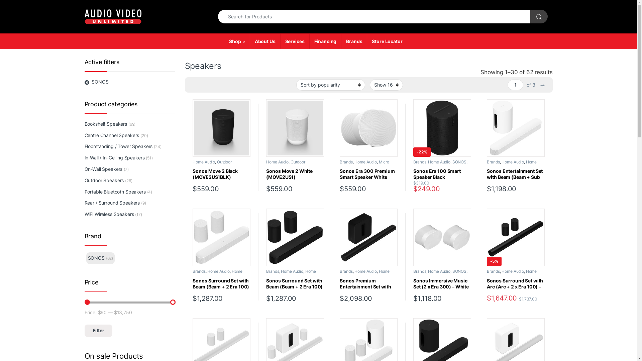 The image size is (642, 361). What do you see at coordinates (115, 192) in the screenshot?
I see `Portable Bluetooth Speakers` at bounding box center [115, 192].